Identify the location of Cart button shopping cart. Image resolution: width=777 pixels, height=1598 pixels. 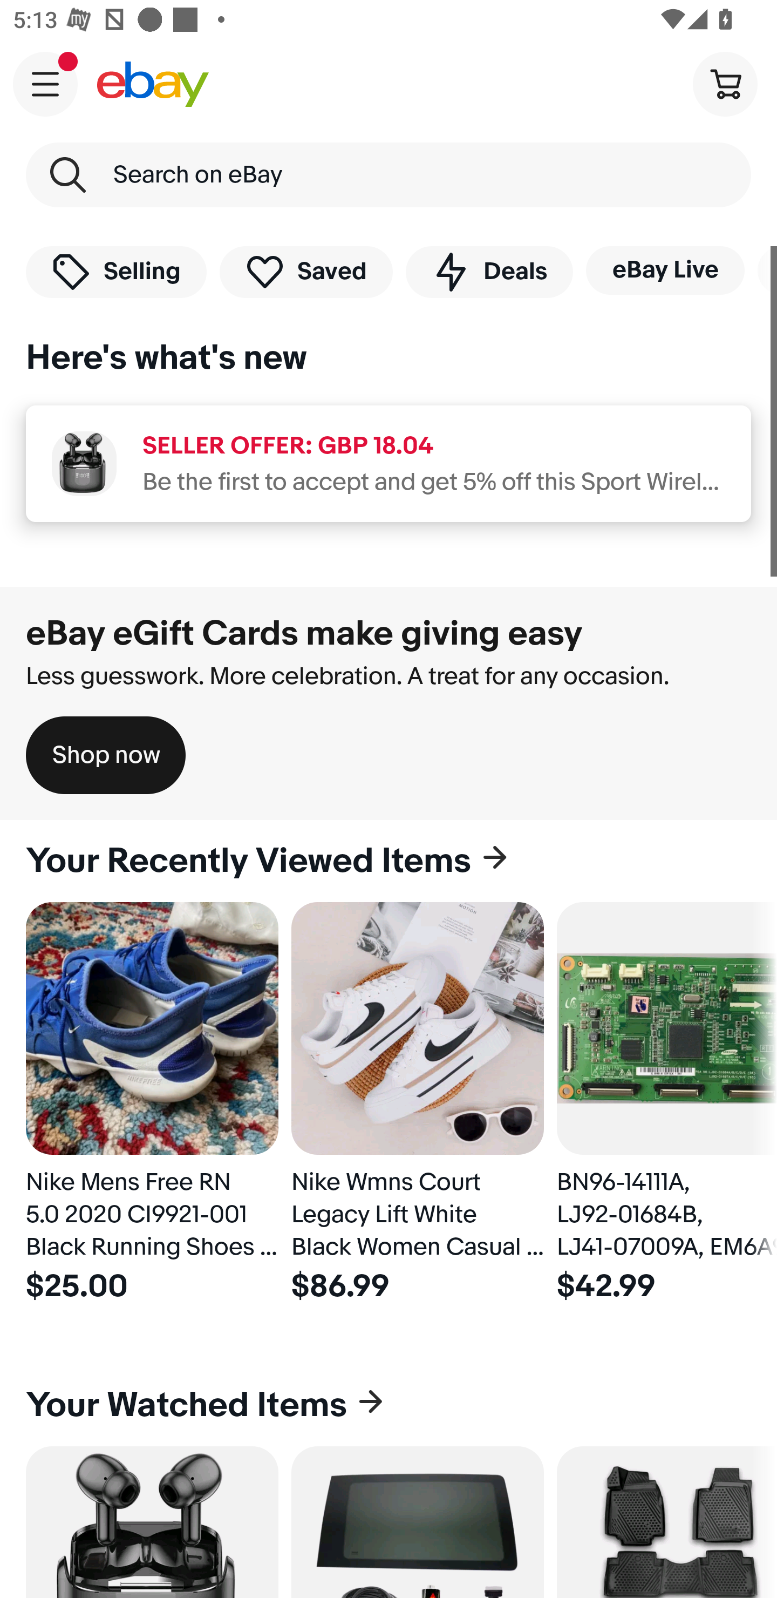
(725, 83).